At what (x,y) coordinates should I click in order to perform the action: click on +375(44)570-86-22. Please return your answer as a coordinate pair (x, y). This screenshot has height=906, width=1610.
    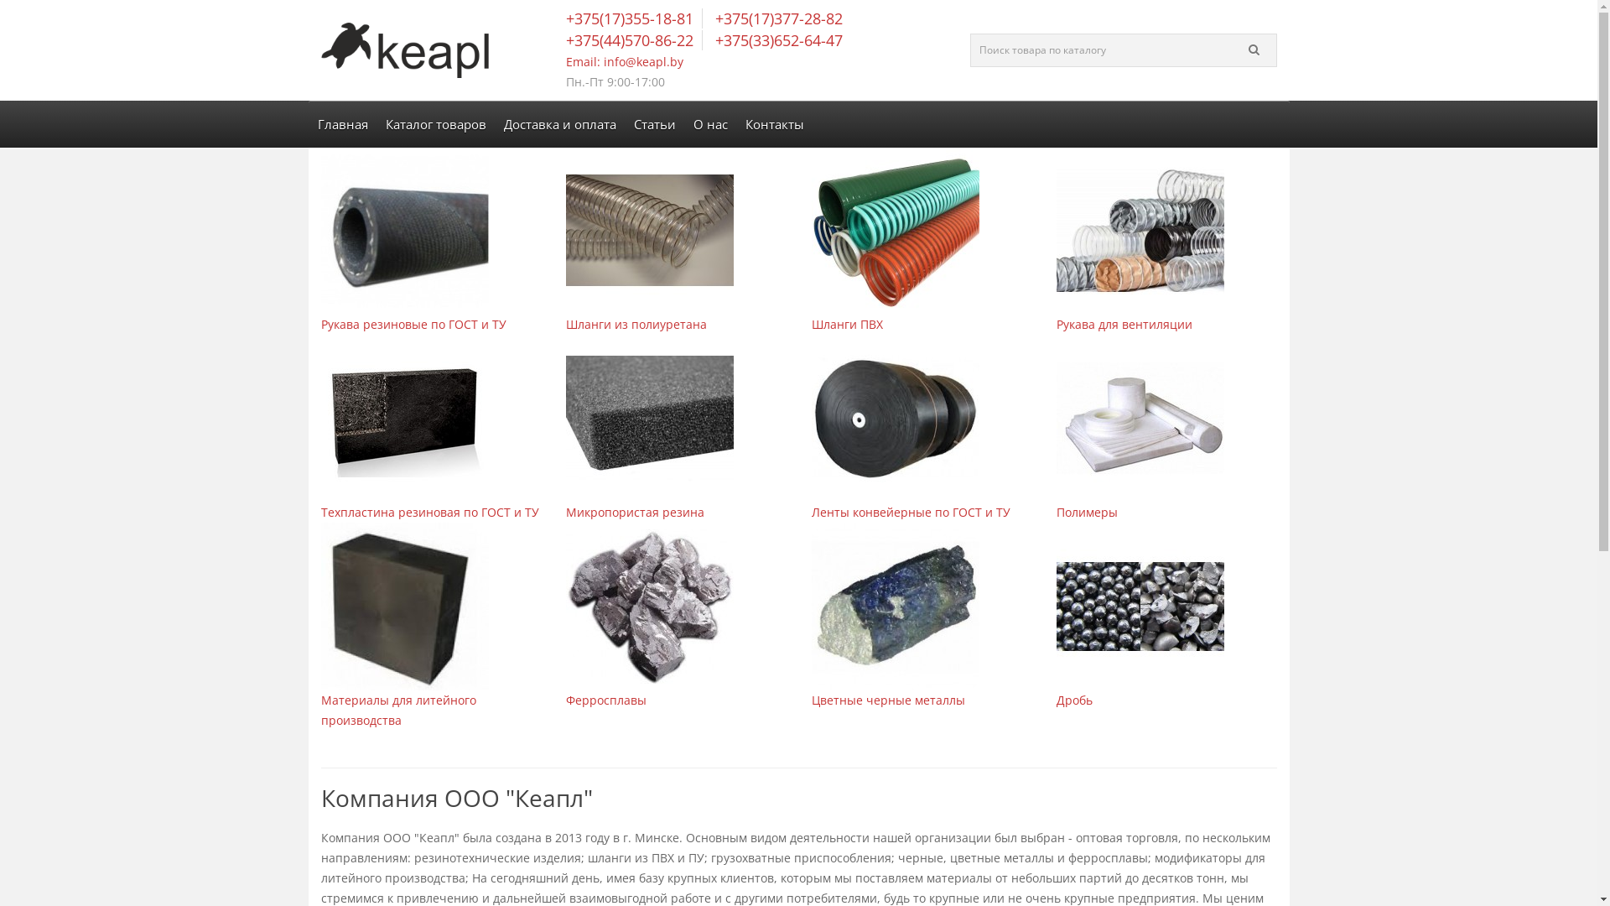
    Looking at the image, I should click on (634, 40).